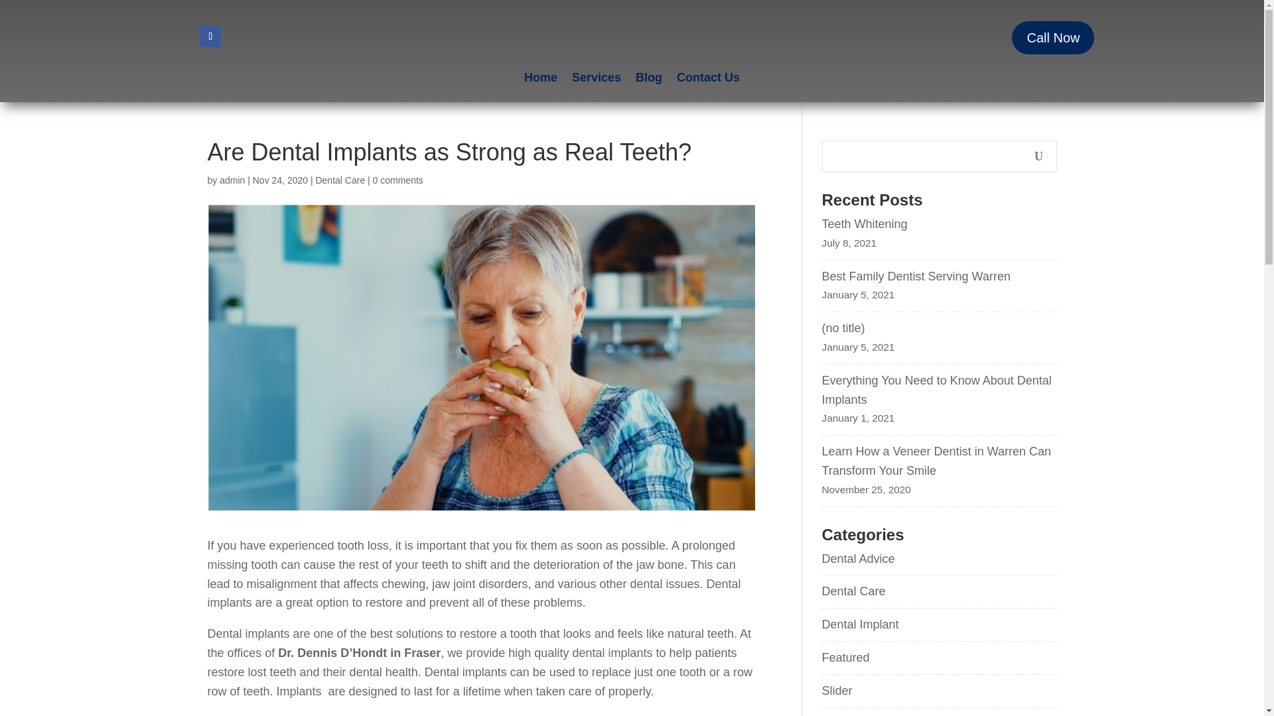 Image resolution: width=1274 pixels, height=716 pixels. Describe the element at coordinates (597, 80) in the screenshot. I see `Services` at that location.